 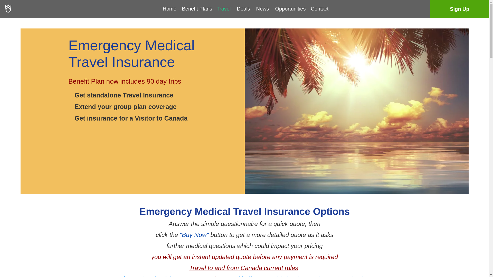 I want to click on Home, so click(x=168, y=9).